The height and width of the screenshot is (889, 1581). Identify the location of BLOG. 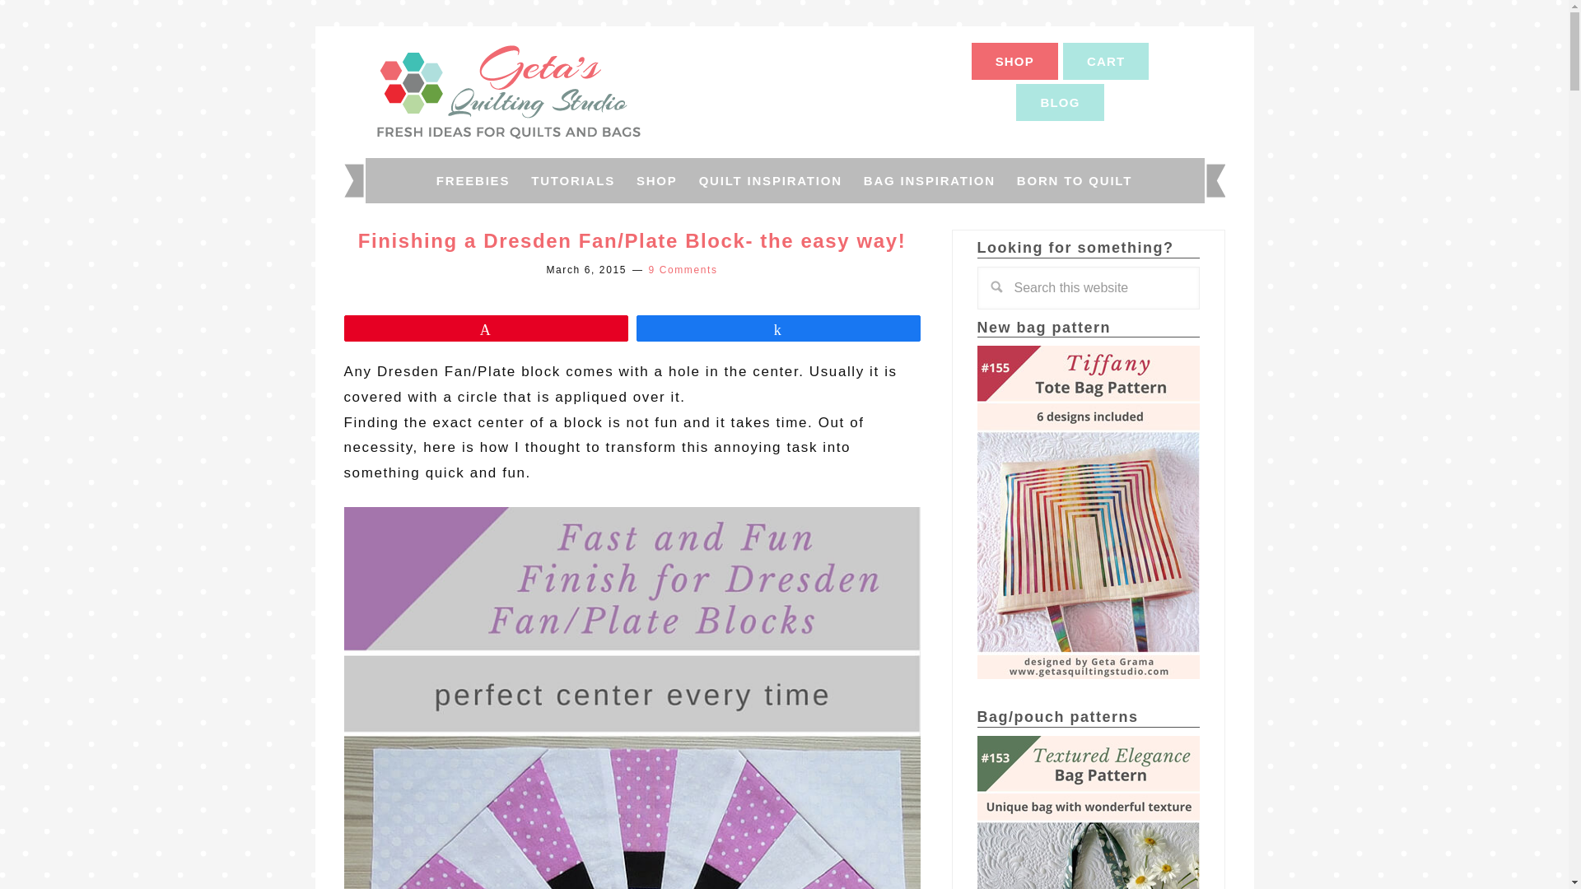
(1060, 102).